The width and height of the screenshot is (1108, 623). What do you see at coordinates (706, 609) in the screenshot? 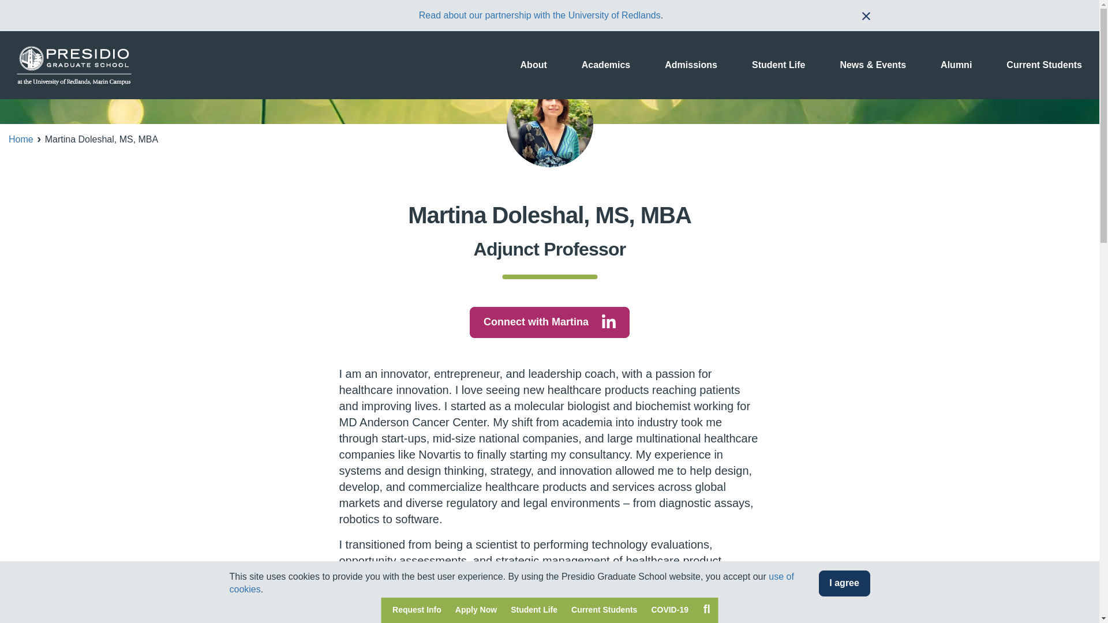
I see `Search` at bounding box center [706, 609].